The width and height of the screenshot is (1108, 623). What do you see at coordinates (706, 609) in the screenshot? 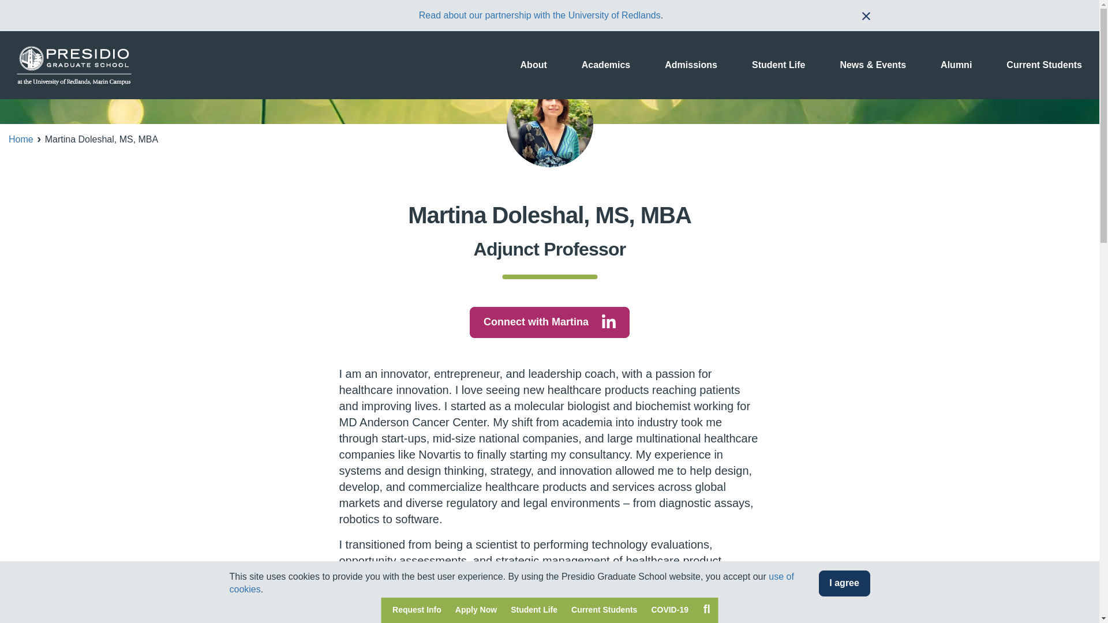
I see `Search` at bounding box center [706, 609].